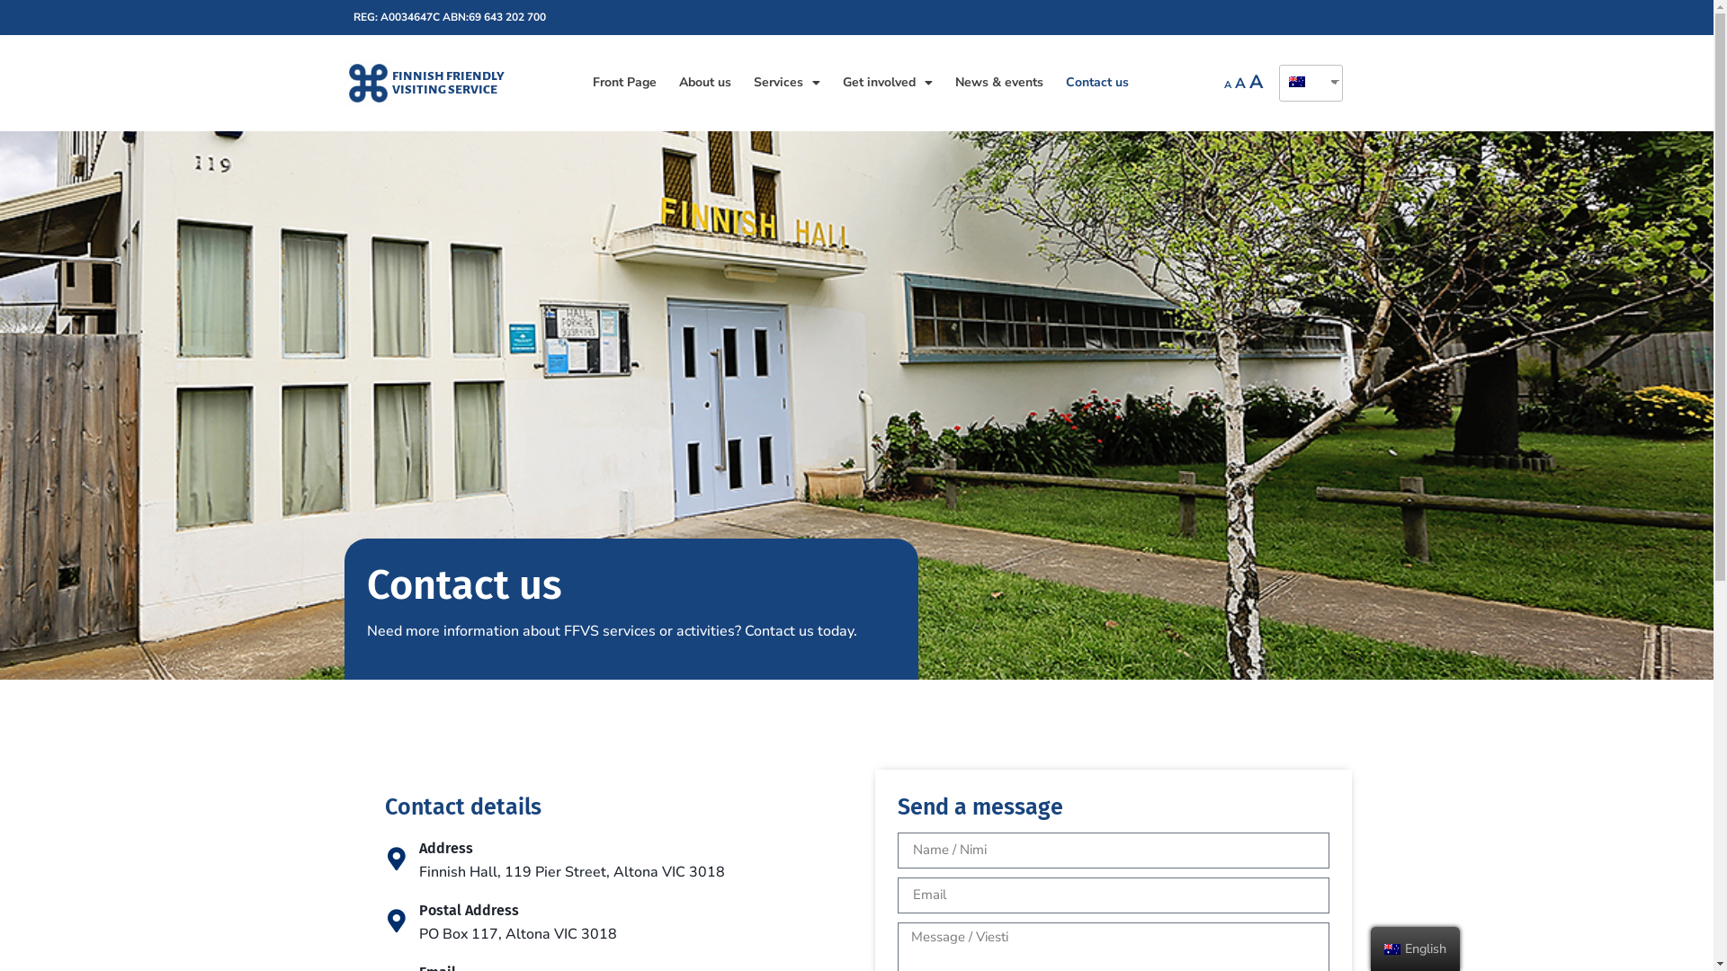 The image size is (1727, 971). What do you see at coordinates (888, 83) in the screenshot?
I see `Get involved` at bounding box center [888, 83].